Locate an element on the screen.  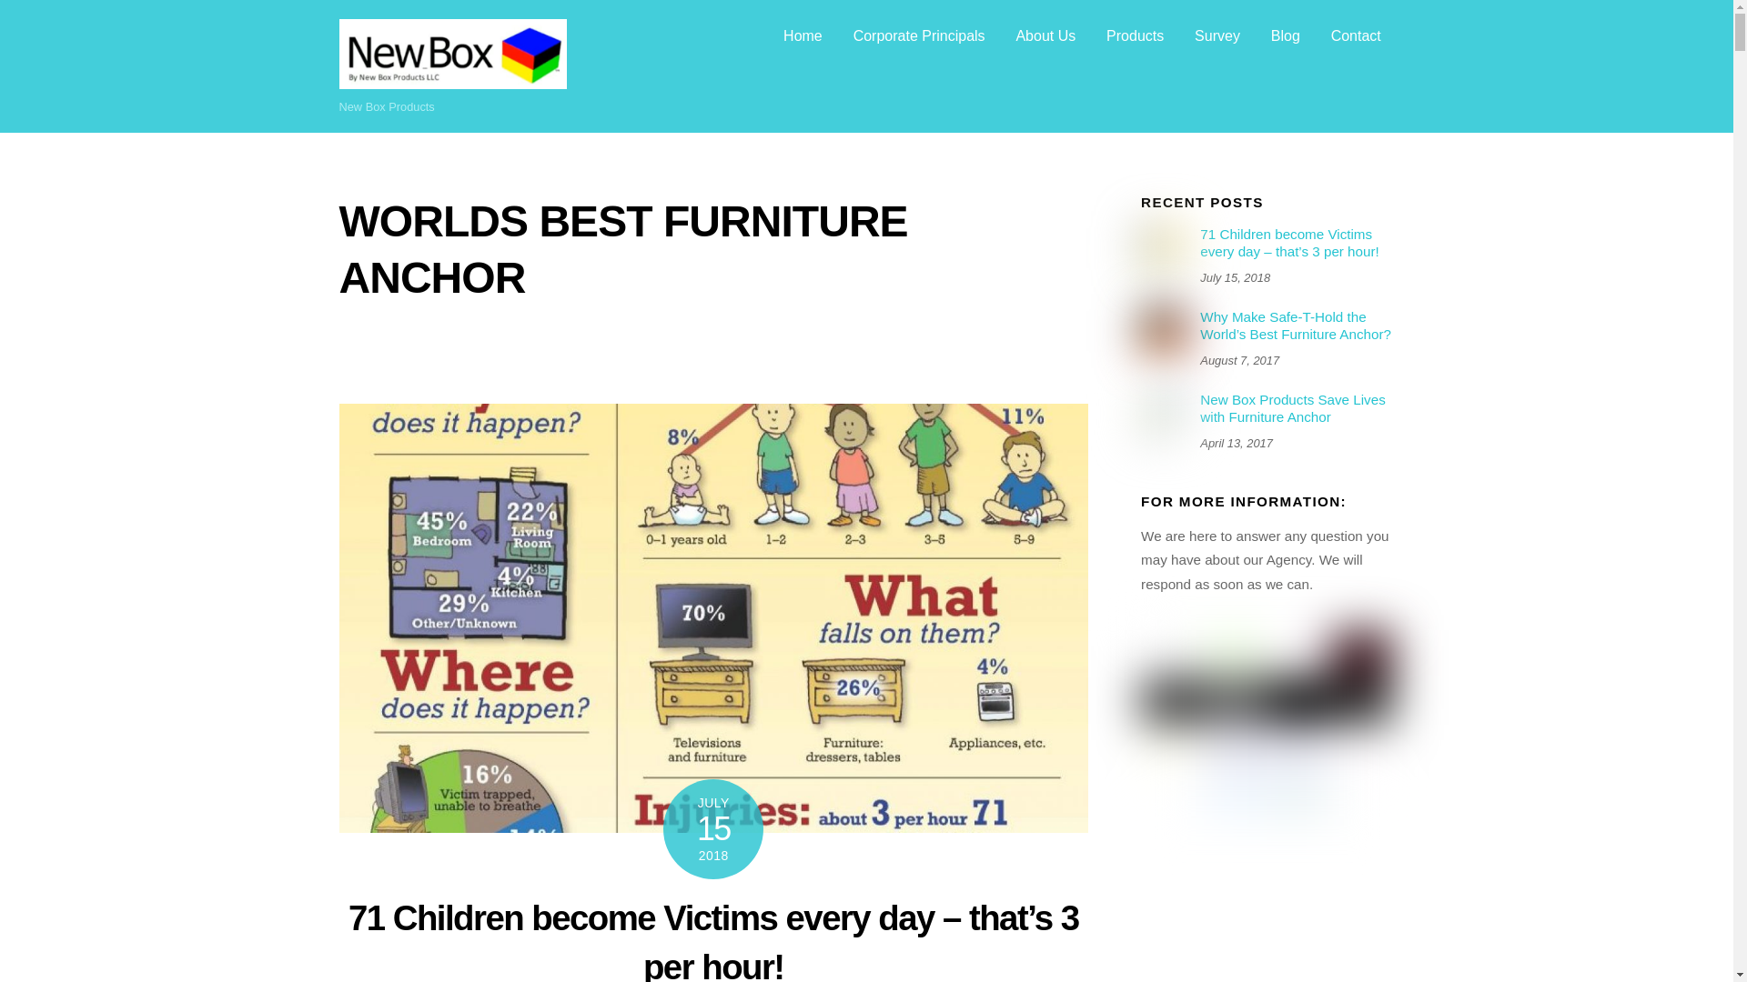
New Box Products Save Lives with Furniture Anchor is located at coordinates (1267, 408).